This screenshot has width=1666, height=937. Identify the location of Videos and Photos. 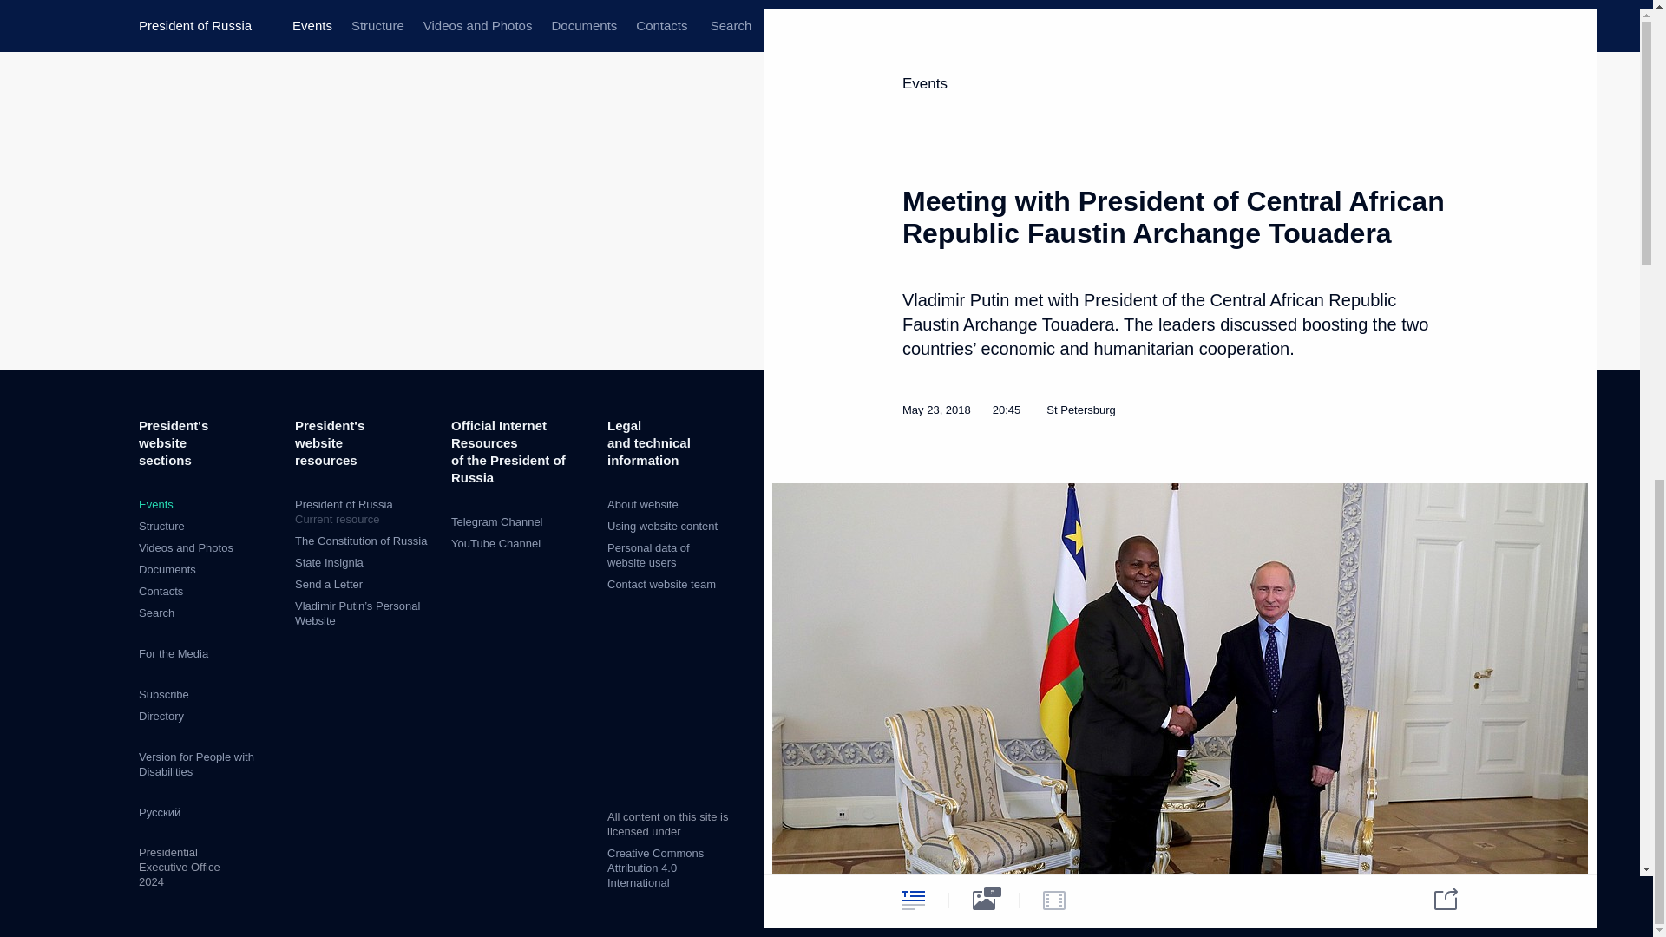
(186, 548).